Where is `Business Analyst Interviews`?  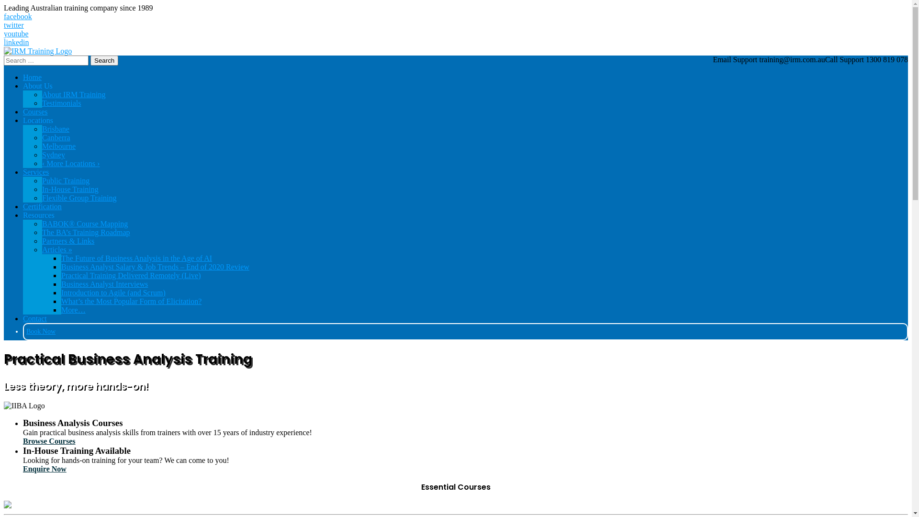 Business Analyst Interviews is located at coordinates (104, 284).